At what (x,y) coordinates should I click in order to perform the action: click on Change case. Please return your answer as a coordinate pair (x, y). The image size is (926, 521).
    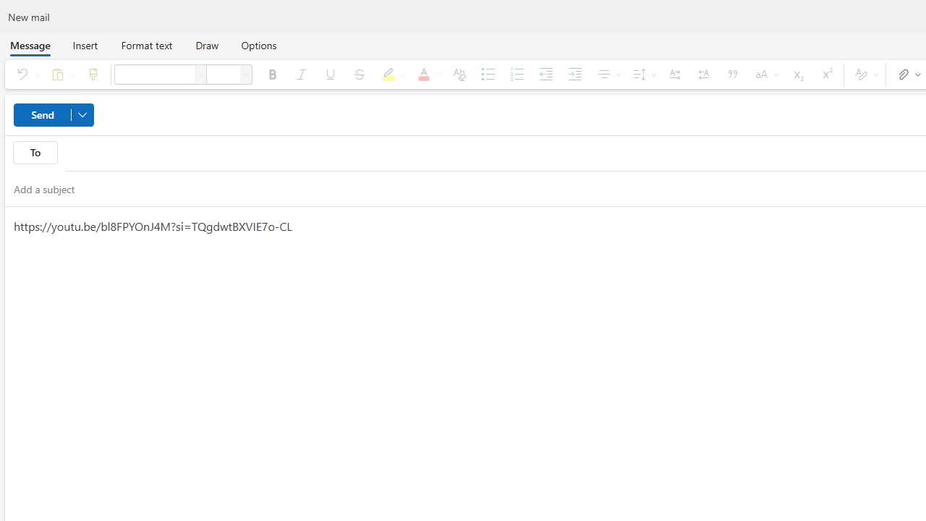
    Looking at the image, I should click on (764, 74).